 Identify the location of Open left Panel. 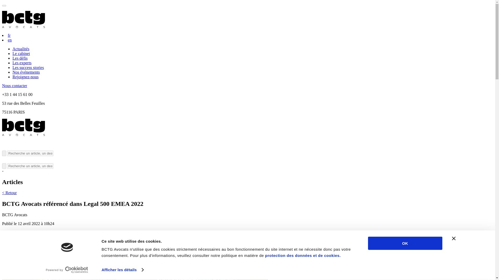
(4, 6).